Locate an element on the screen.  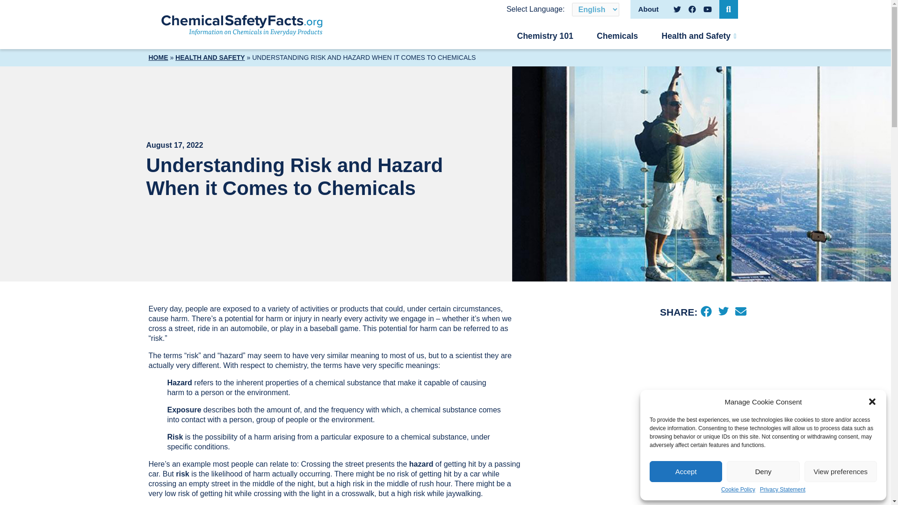
About is located at coordinates (648, 9).